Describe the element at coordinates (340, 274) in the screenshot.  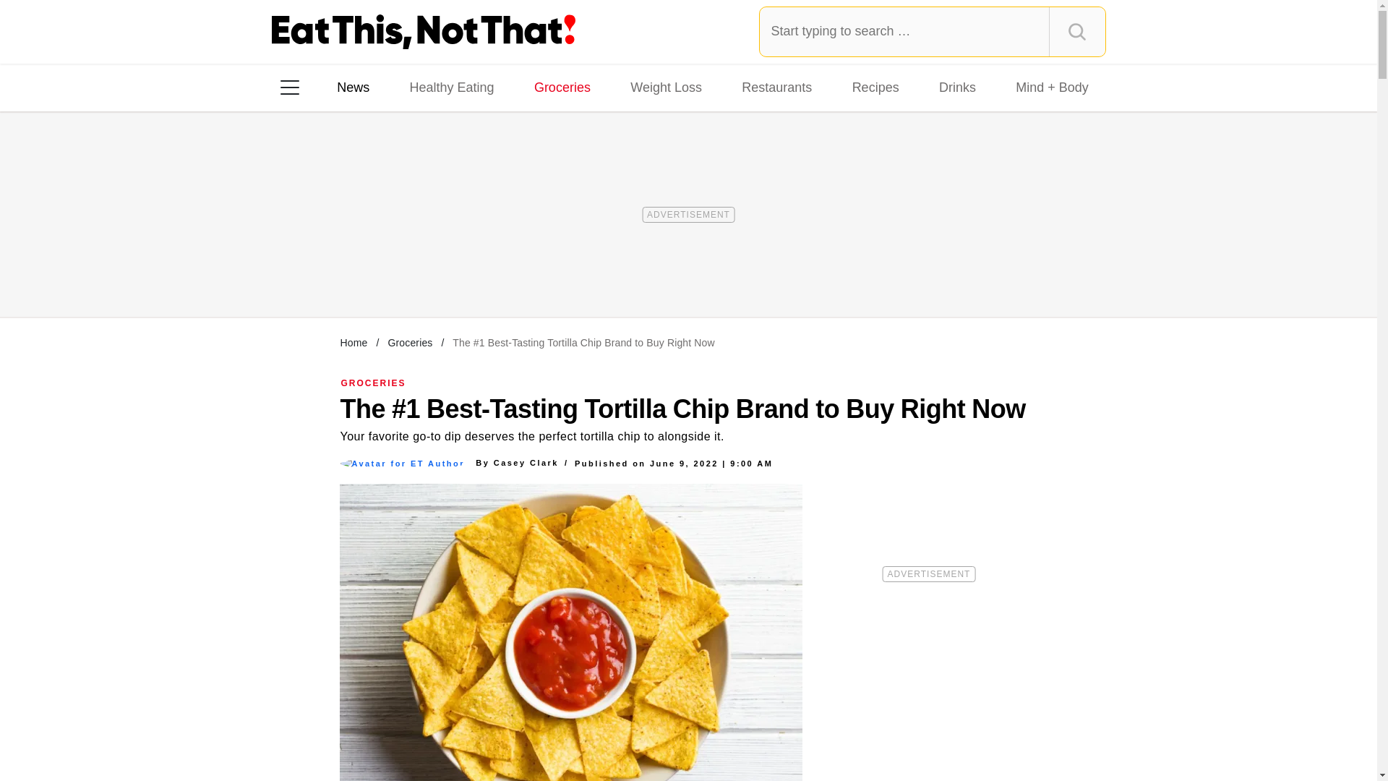
I see `Instagram` at that location.